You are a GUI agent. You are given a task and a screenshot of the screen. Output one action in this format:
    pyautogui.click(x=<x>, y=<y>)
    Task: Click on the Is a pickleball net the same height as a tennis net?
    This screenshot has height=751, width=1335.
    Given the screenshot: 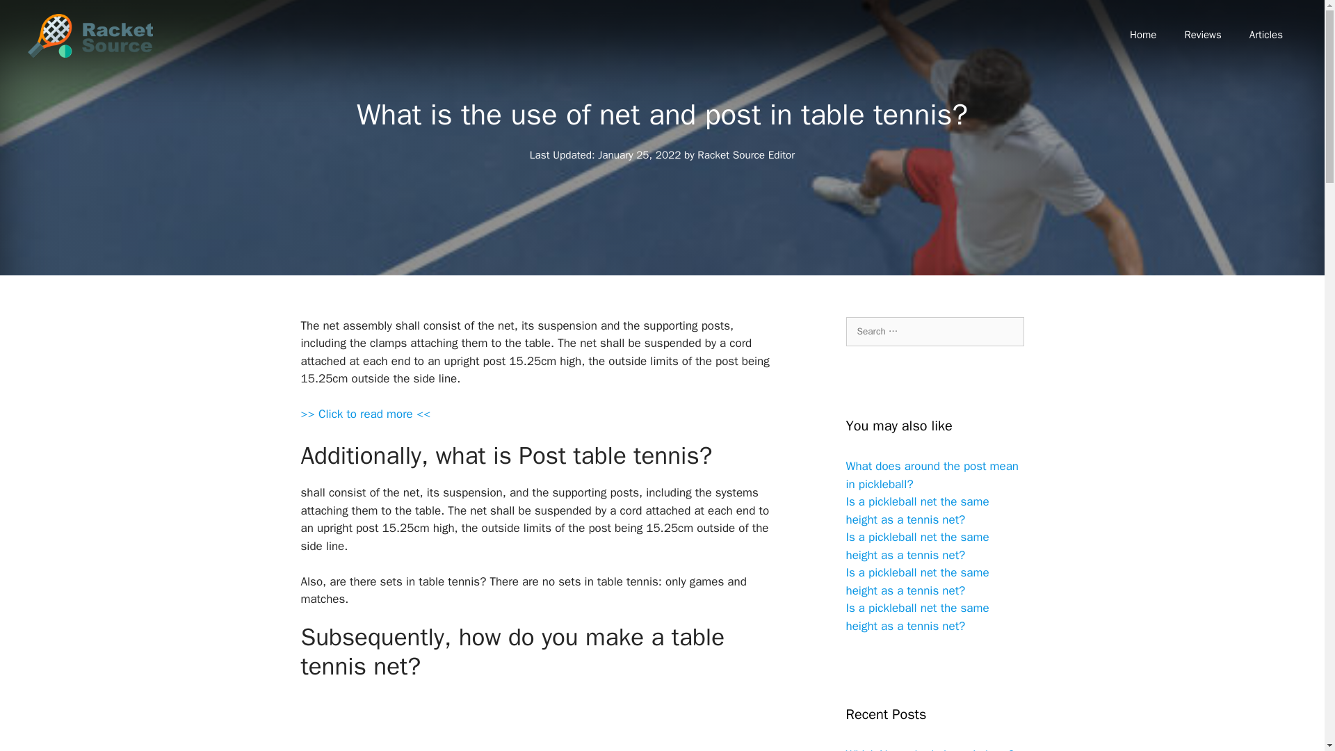 What is the action you would take?
    pyautogui.click(x=916, y=581)
    